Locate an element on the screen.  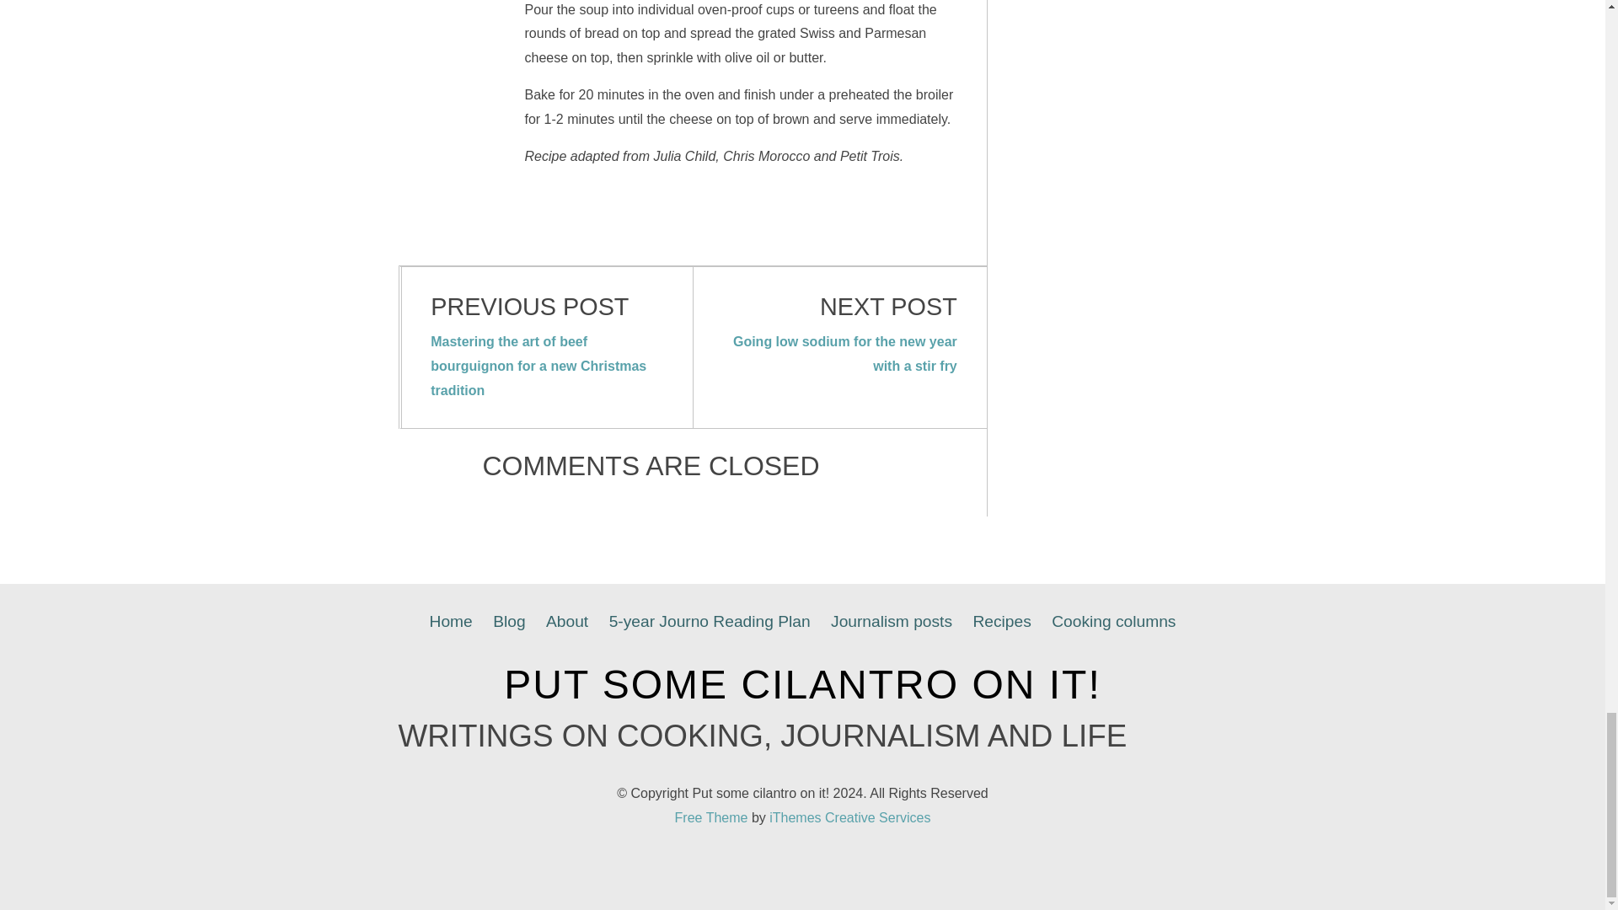
Blog is located at coordinates (509, 622).